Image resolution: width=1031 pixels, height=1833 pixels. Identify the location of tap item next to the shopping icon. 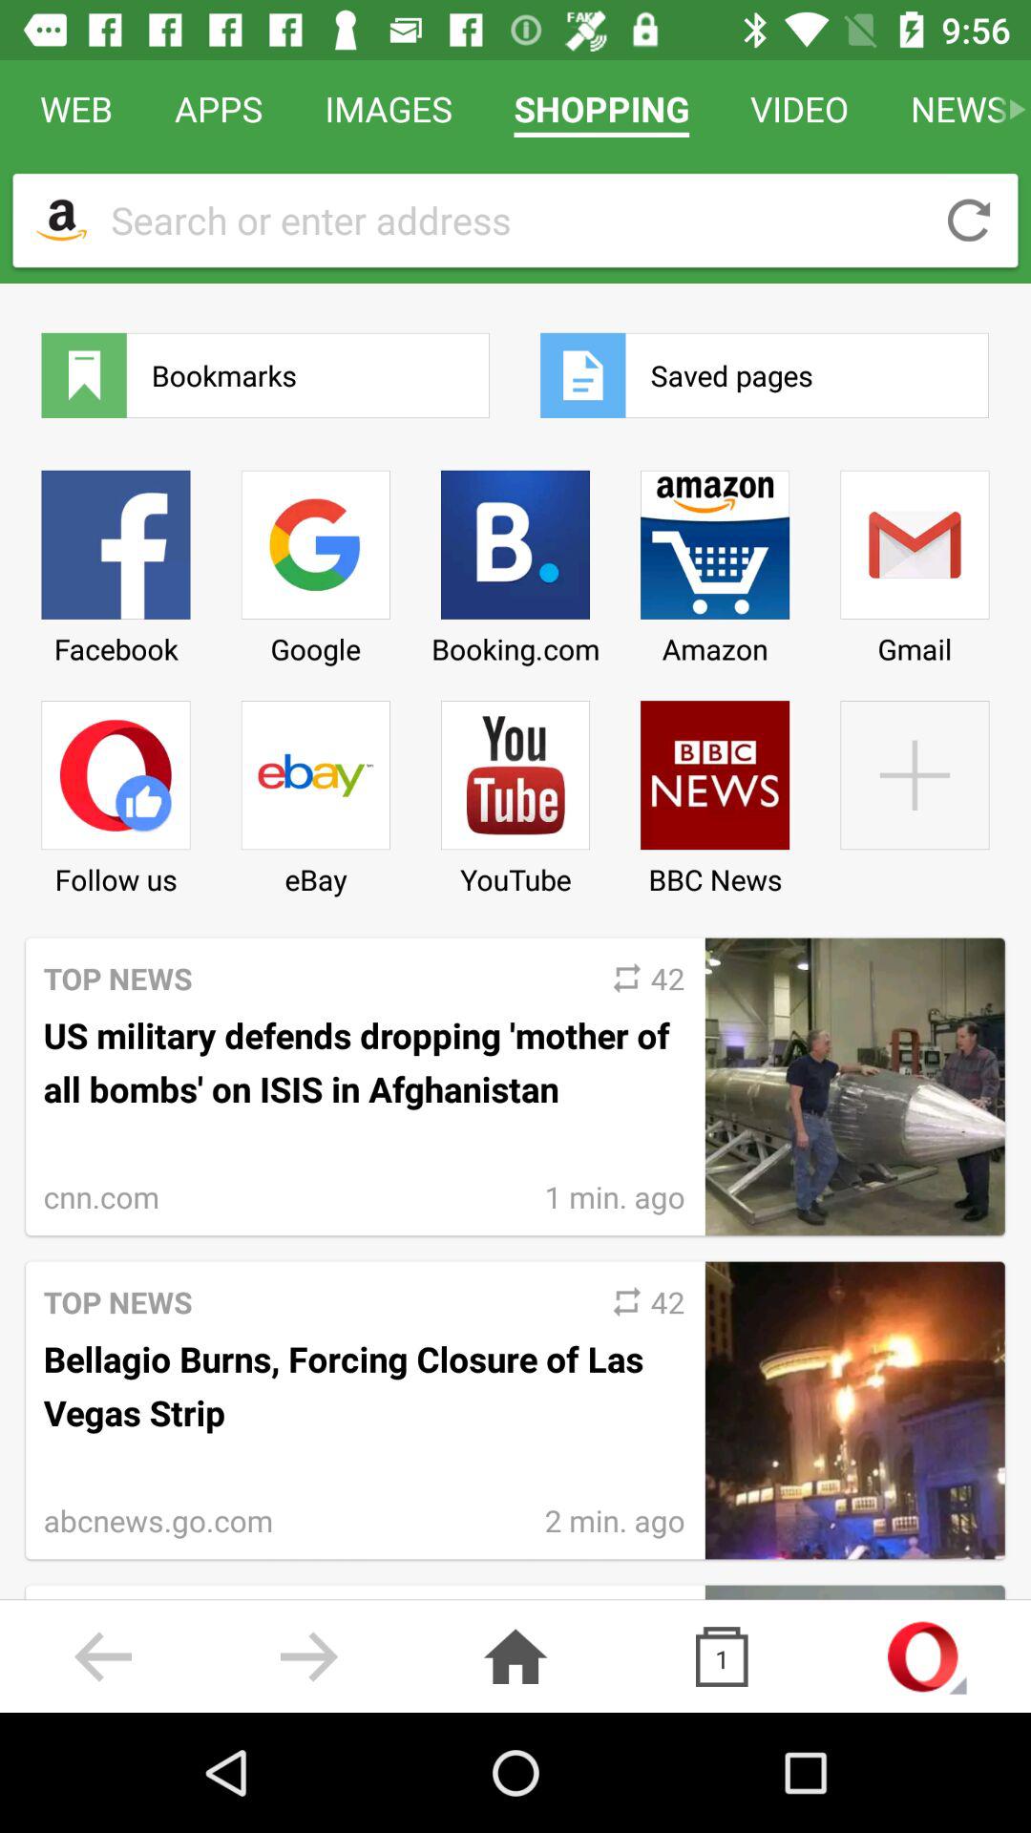
(389, 109).